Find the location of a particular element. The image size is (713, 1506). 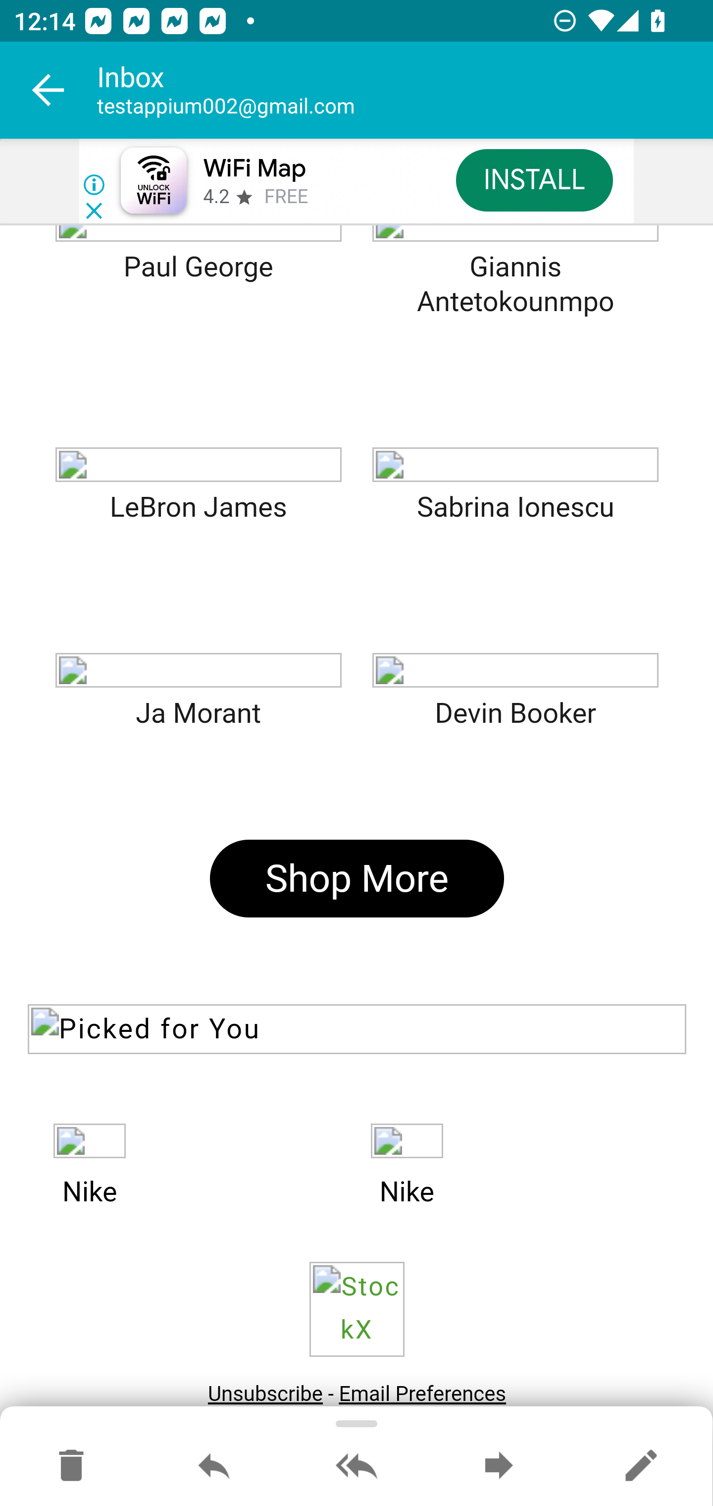

Move to Deleted is located at coordinates (71, 1466).